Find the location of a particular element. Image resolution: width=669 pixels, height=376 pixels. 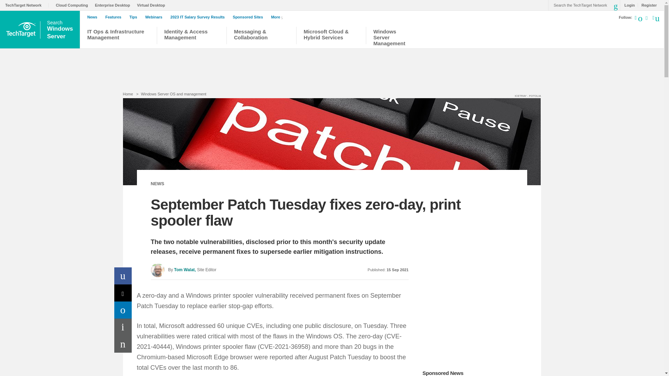

Windows Server Management is located at coordinates (392, 36).